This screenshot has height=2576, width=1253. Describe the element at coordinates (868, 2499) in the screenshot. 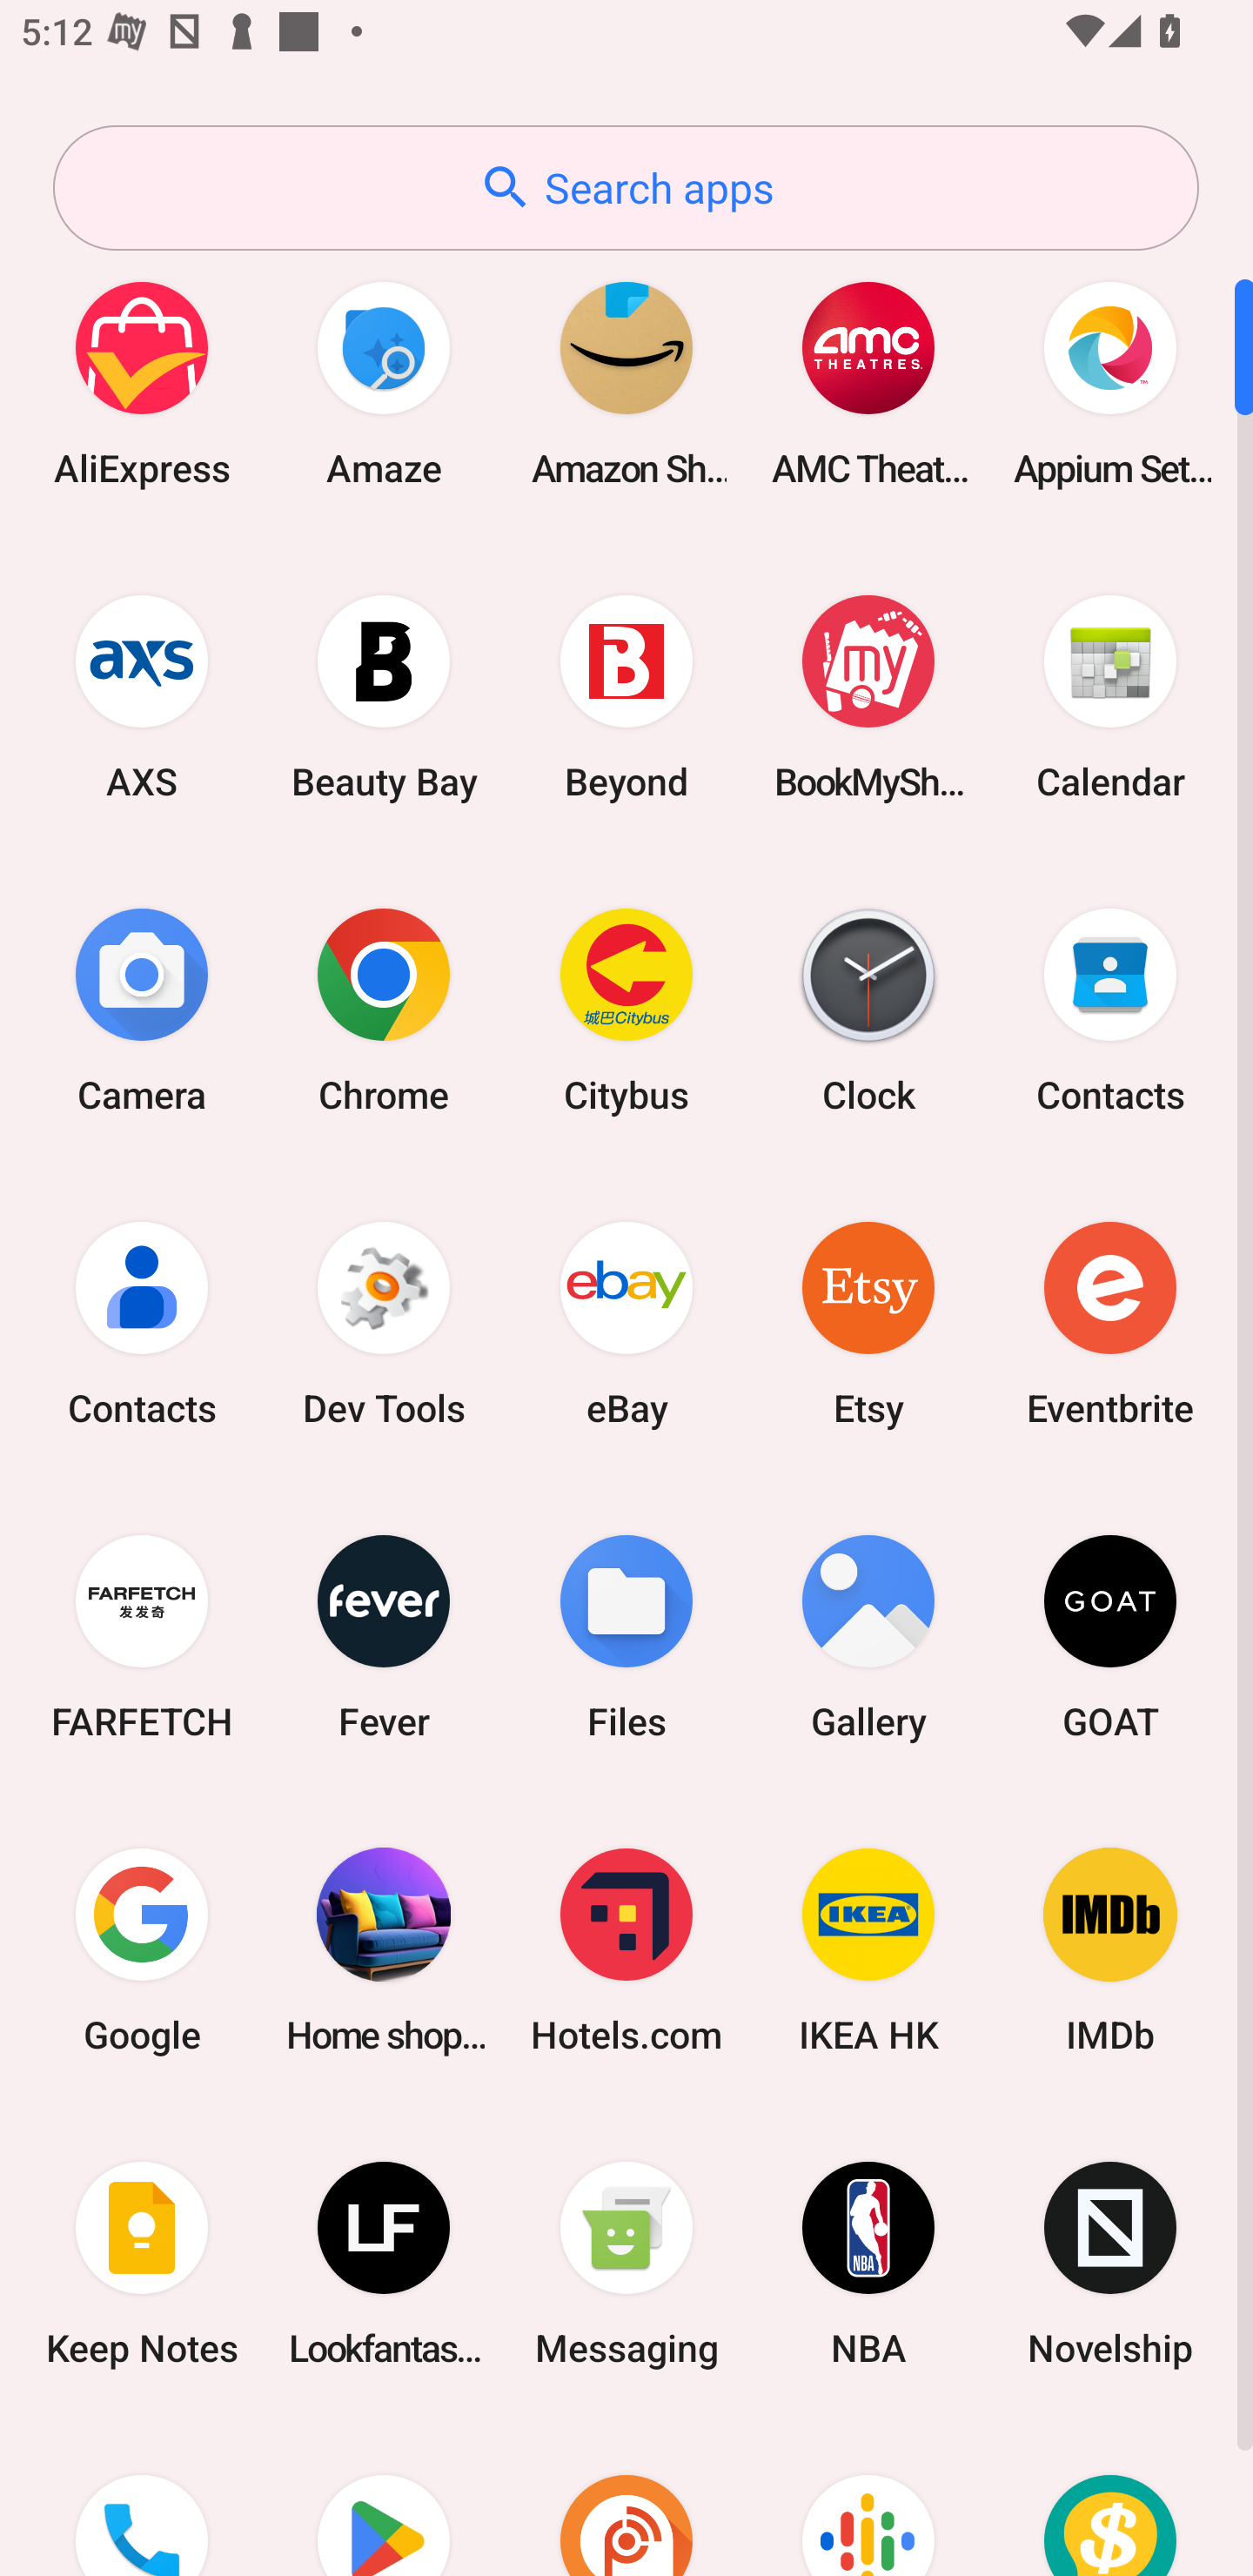

I see `Podcasts` at that location.